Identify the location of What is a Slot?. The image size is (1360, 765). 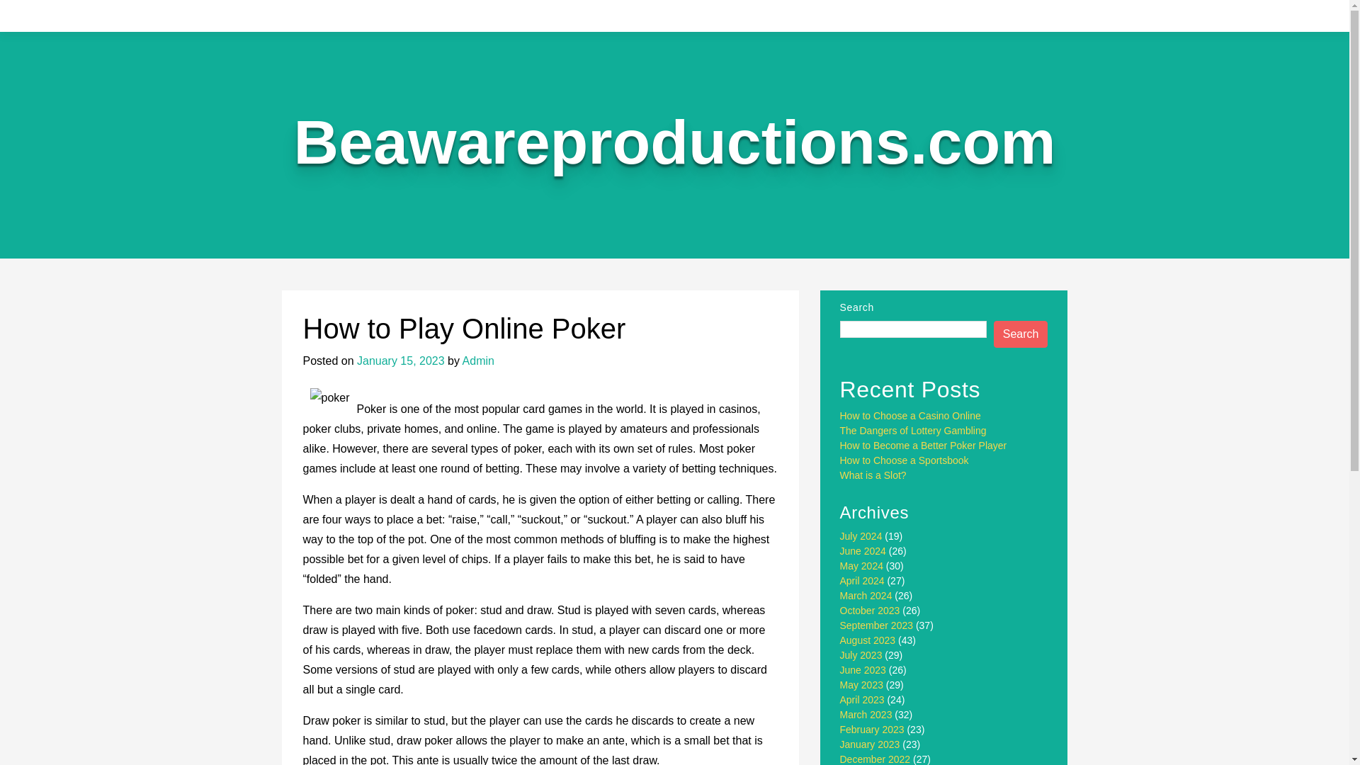
(873, 475).